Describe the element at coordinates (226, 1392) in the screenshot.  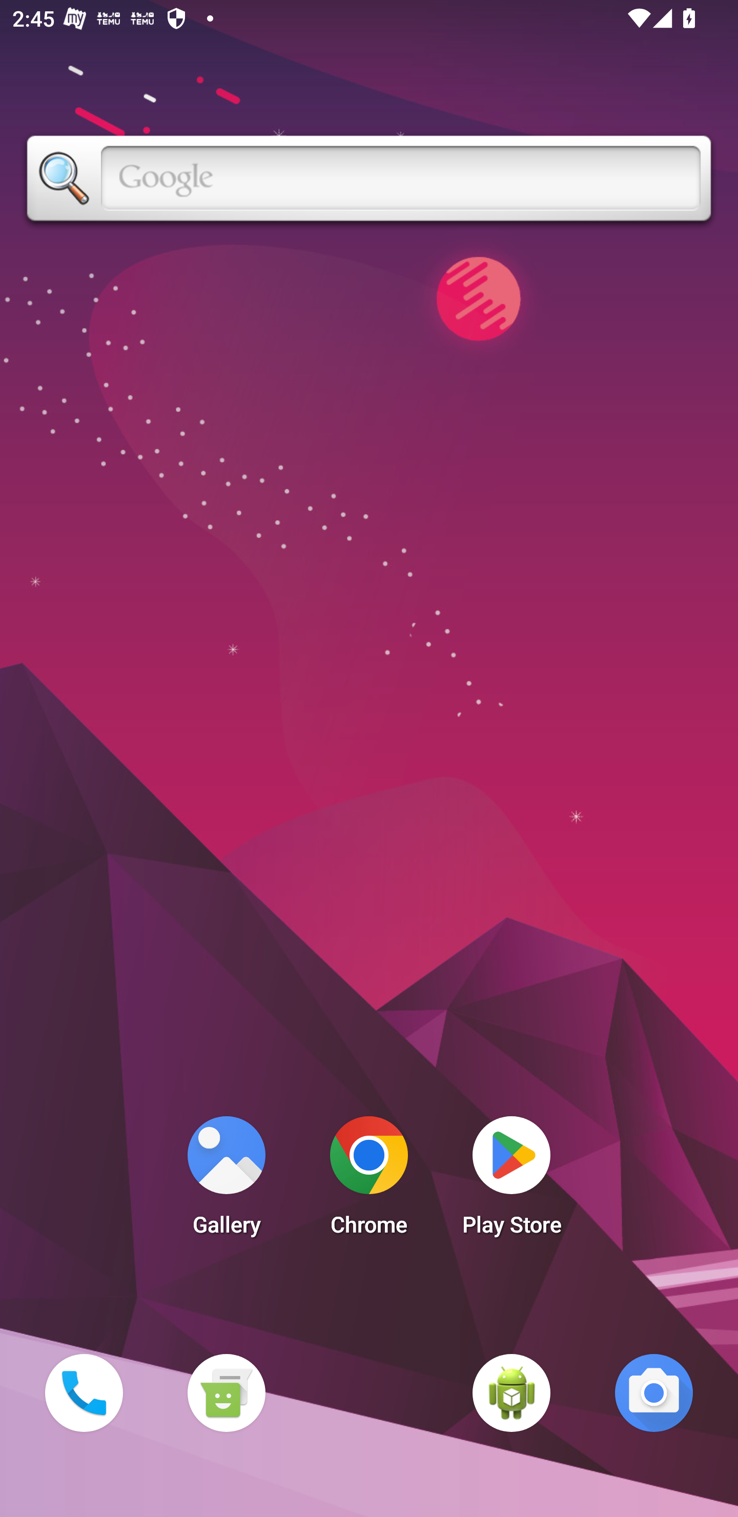
I see `Messaging` at that location.